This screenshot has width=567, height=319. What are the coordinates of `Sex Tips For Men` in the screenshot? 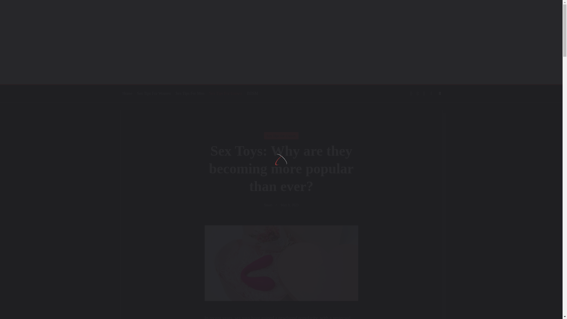 It's located at (190, 93).